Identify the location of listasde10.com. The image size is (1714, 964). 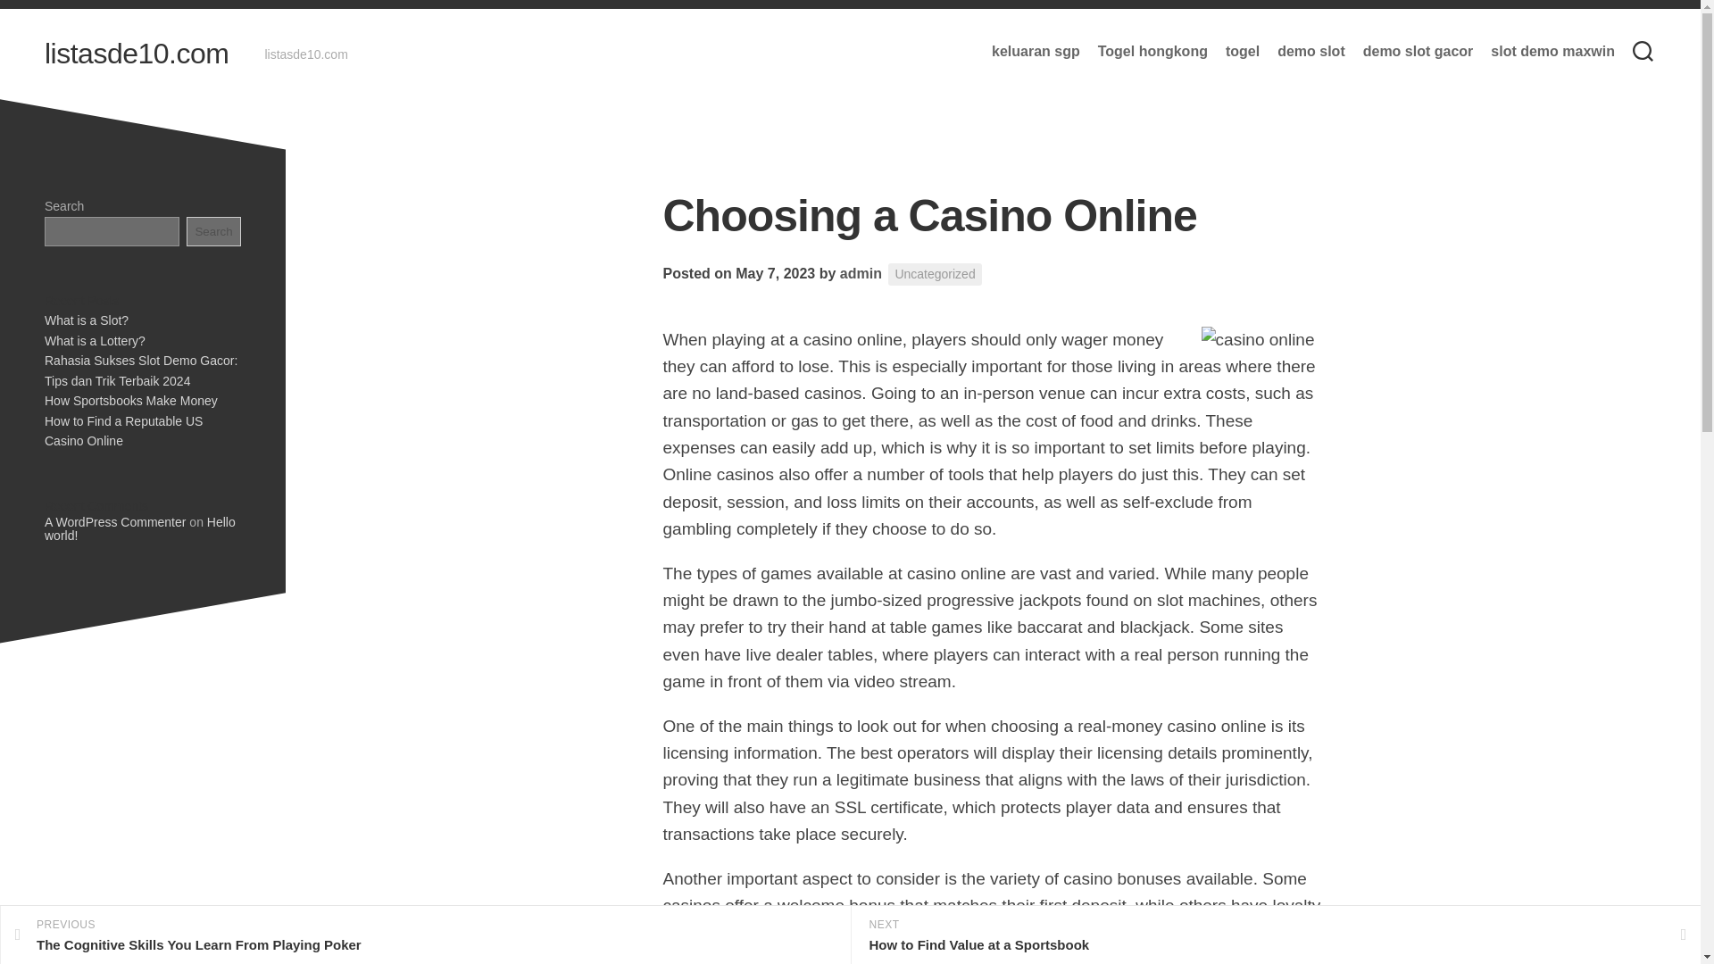
(136, 54).